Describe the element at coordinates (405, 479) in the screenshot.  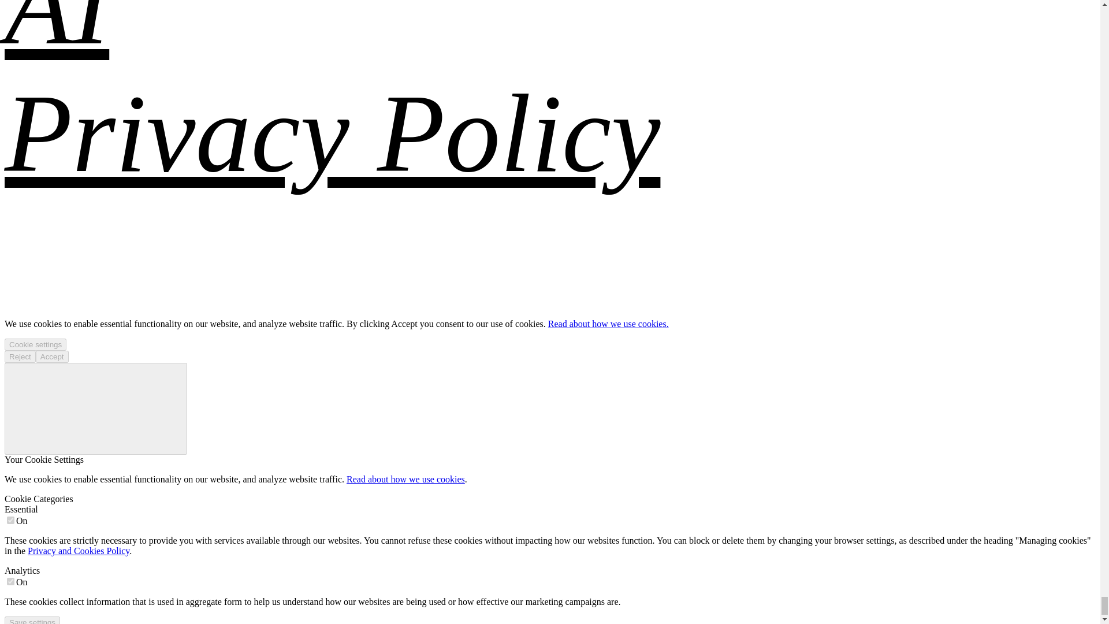
I see `Read about how we use cookies` at that location.